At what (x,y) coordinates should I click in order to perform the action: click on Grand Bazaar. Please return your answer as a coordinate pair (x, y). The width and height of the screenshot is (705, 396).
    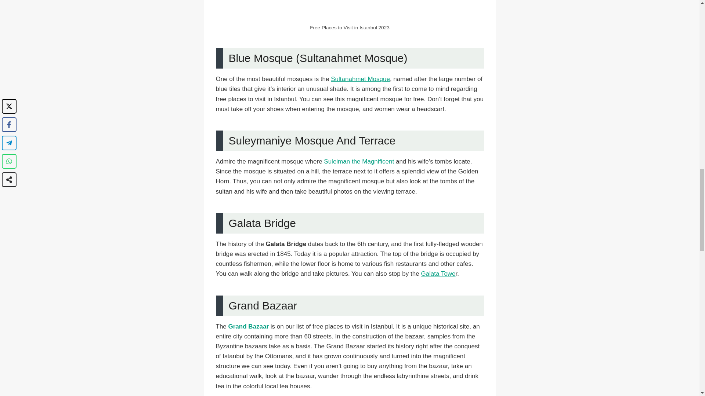
    Looking at the image, I should click on (249, 326).